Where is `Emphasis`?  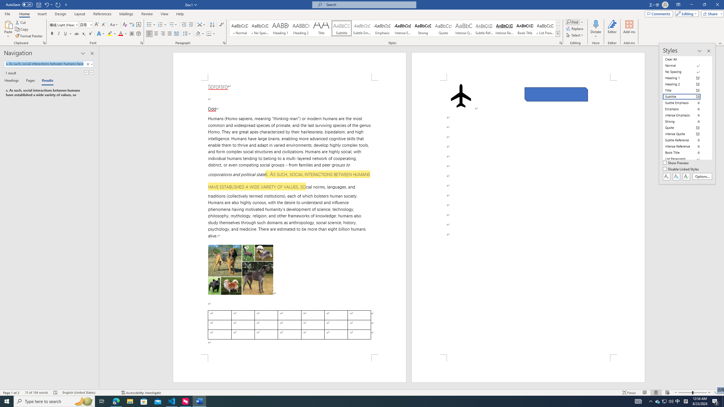
Emphasis is located at coordinates (382, 28).